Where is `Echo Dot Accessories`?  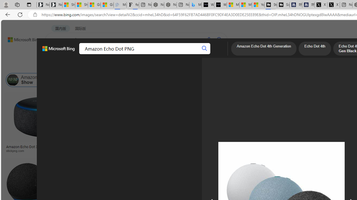 Echo Dot Accessories is located at coordinates (111, 80).